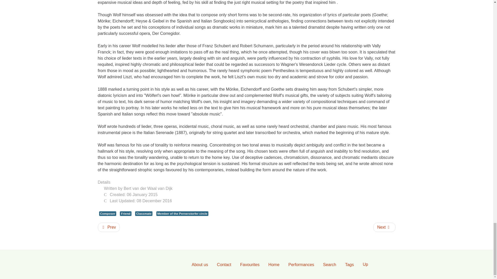 Image resolution: width=497 pixels, height=279 pixels. I want to click on Friend, so click(125, 213).